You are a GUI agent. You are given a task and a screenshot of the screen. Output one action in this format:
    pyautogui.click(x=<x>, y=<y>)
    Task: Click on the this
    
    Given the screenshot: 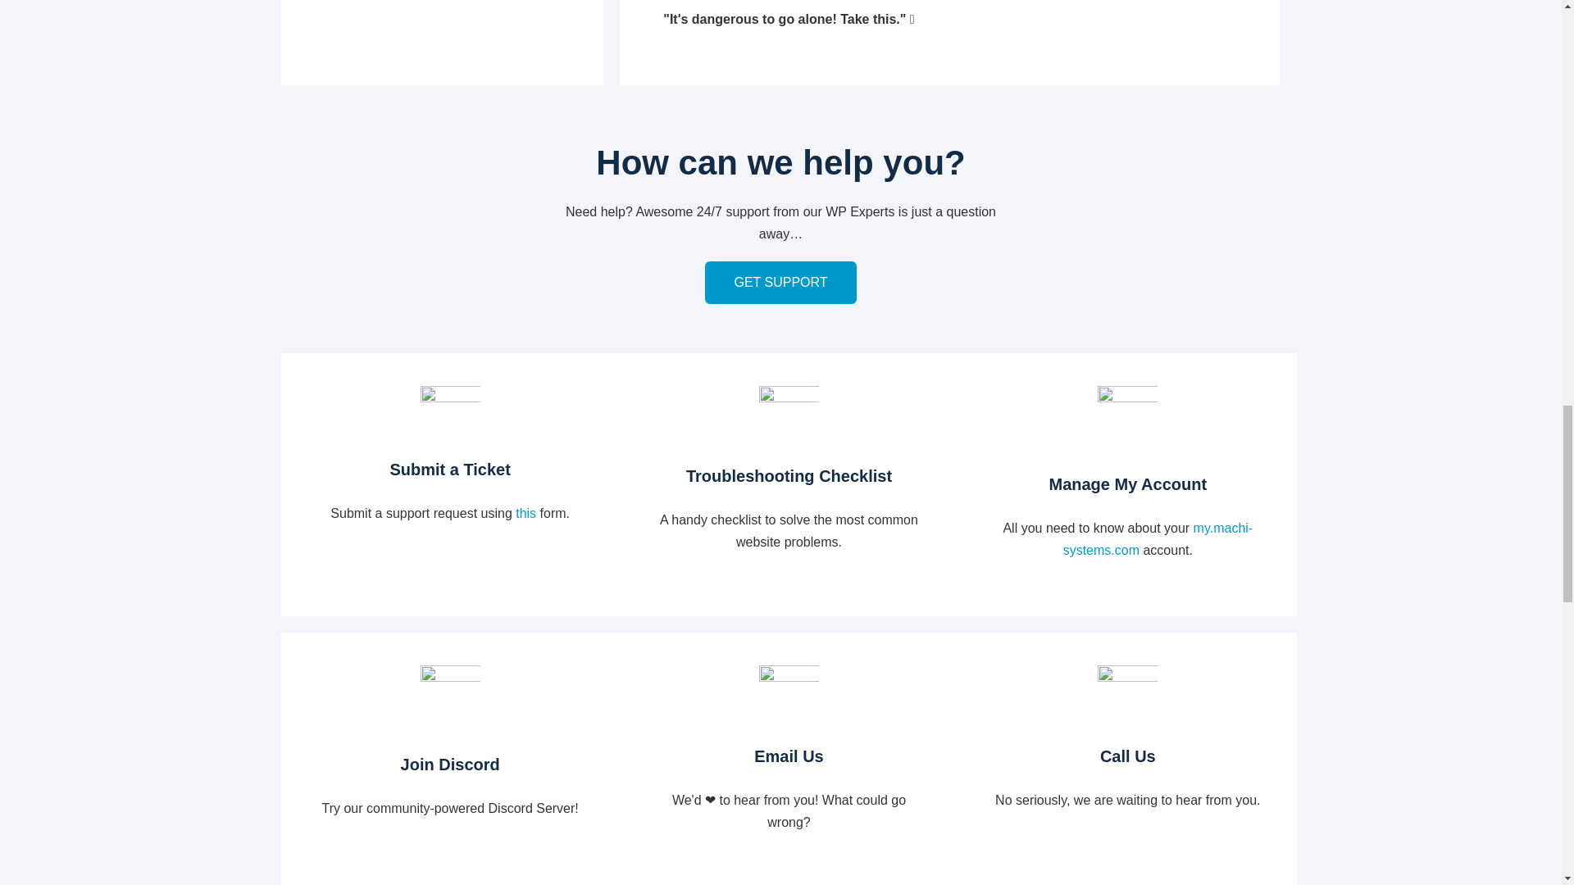 What is the action you would take?
    pyautogui.click(x=526, y=513)
    